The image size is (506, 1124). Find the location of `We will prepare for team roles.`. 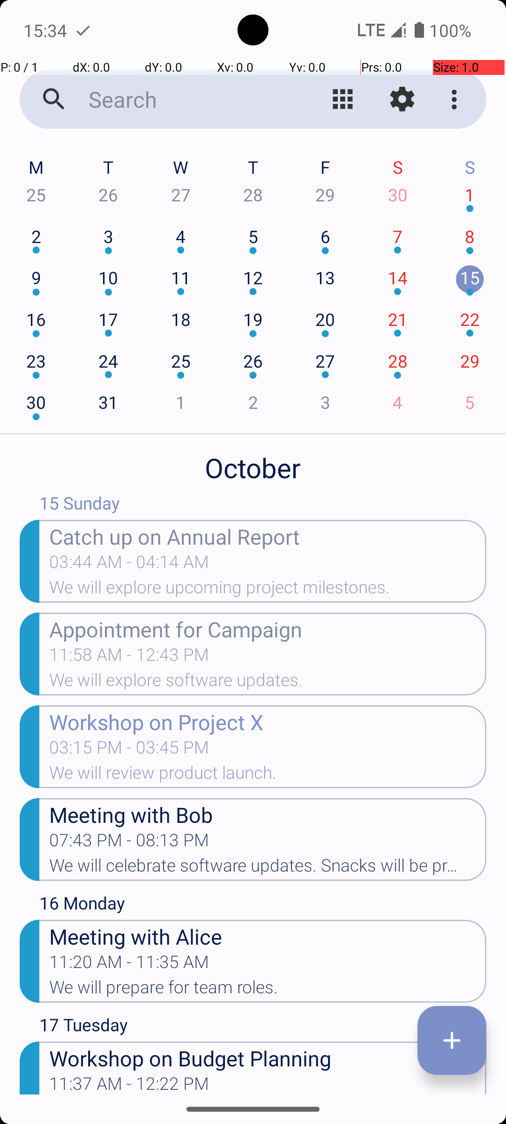

We will prepare for team roles. is located at coordinates (268, 990).